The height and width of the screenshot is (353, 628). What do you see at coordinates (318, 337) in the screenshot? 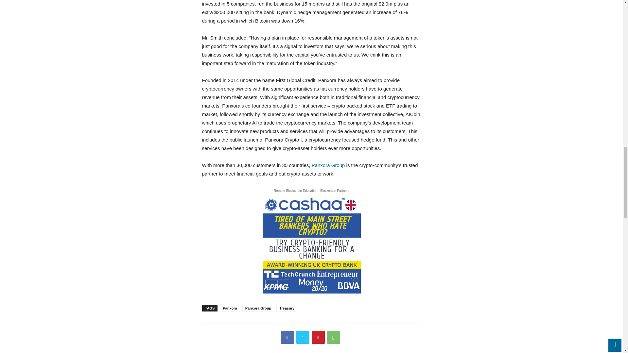
I see `Pinterest` at bounding box center [318, 337].